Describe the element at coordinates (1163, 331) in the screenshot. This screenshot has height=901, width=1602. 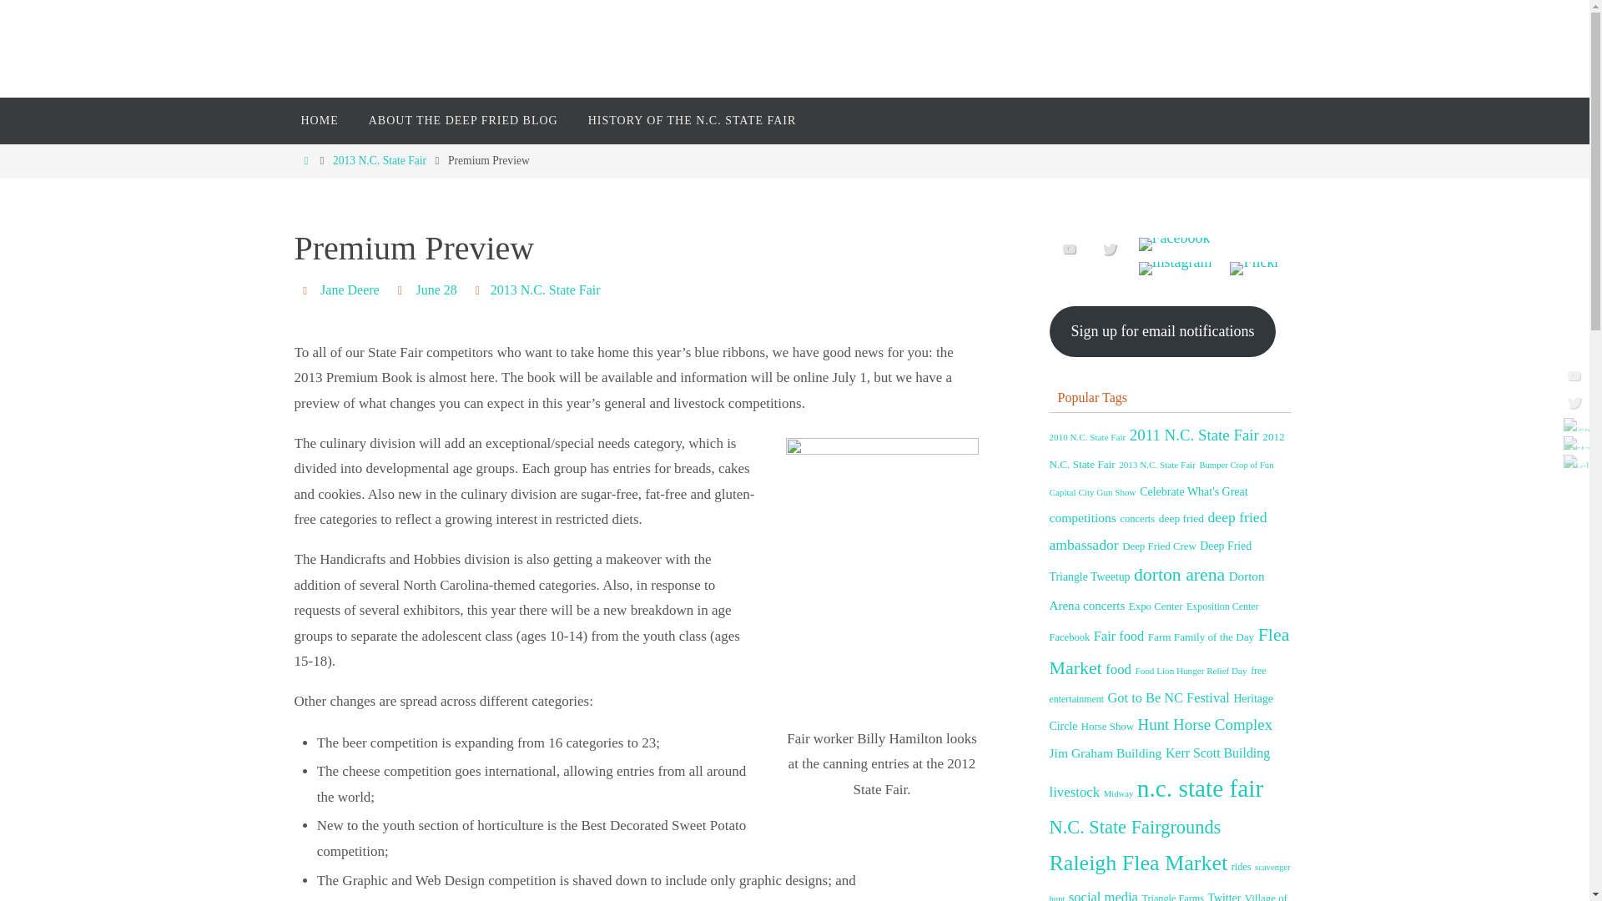
I see `Sign up for email notifications` at that location.